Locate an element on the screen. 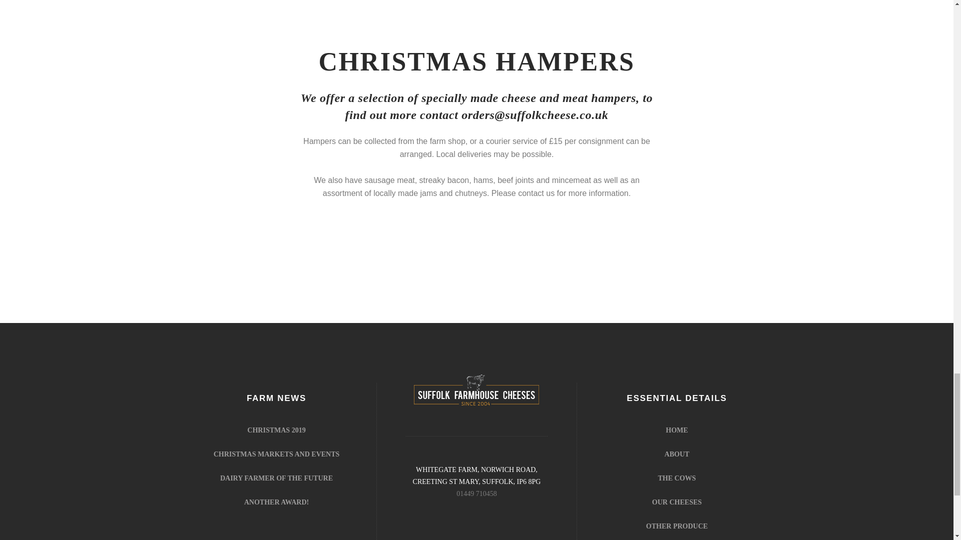 The width and height of the screenshot is (961, 540). 01449 710458 is located at coordinates (476, 493).